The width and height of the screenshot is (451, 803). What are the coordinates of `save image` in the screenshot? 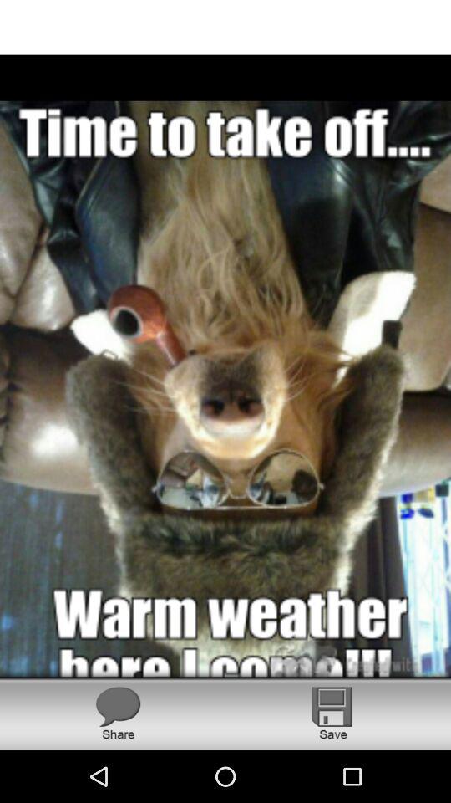 It's located at (332, 713).